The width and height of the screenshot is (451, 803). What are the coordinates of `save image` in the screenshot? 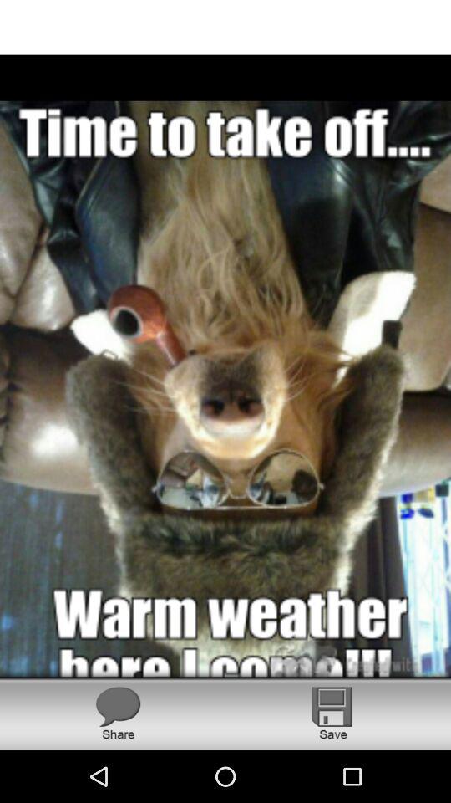 It's located at (332, 713).